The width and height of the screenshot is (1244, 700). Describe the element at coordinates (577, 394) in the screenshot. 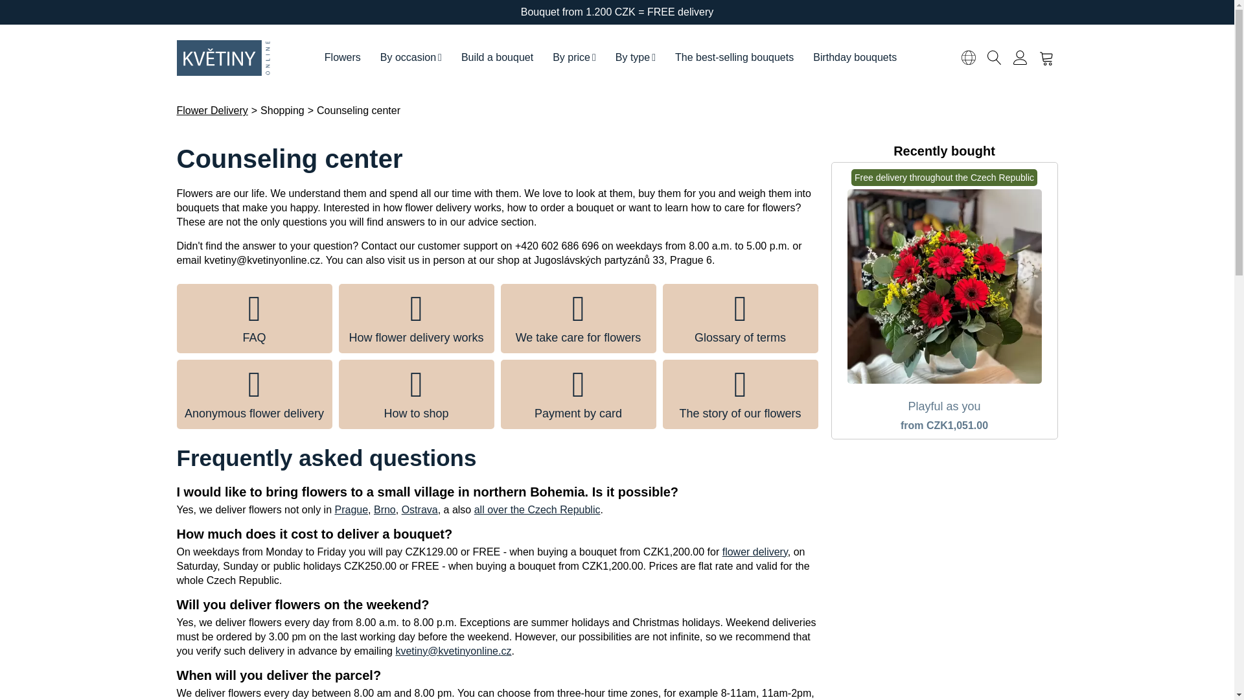

I see `Payment by card` at that location.